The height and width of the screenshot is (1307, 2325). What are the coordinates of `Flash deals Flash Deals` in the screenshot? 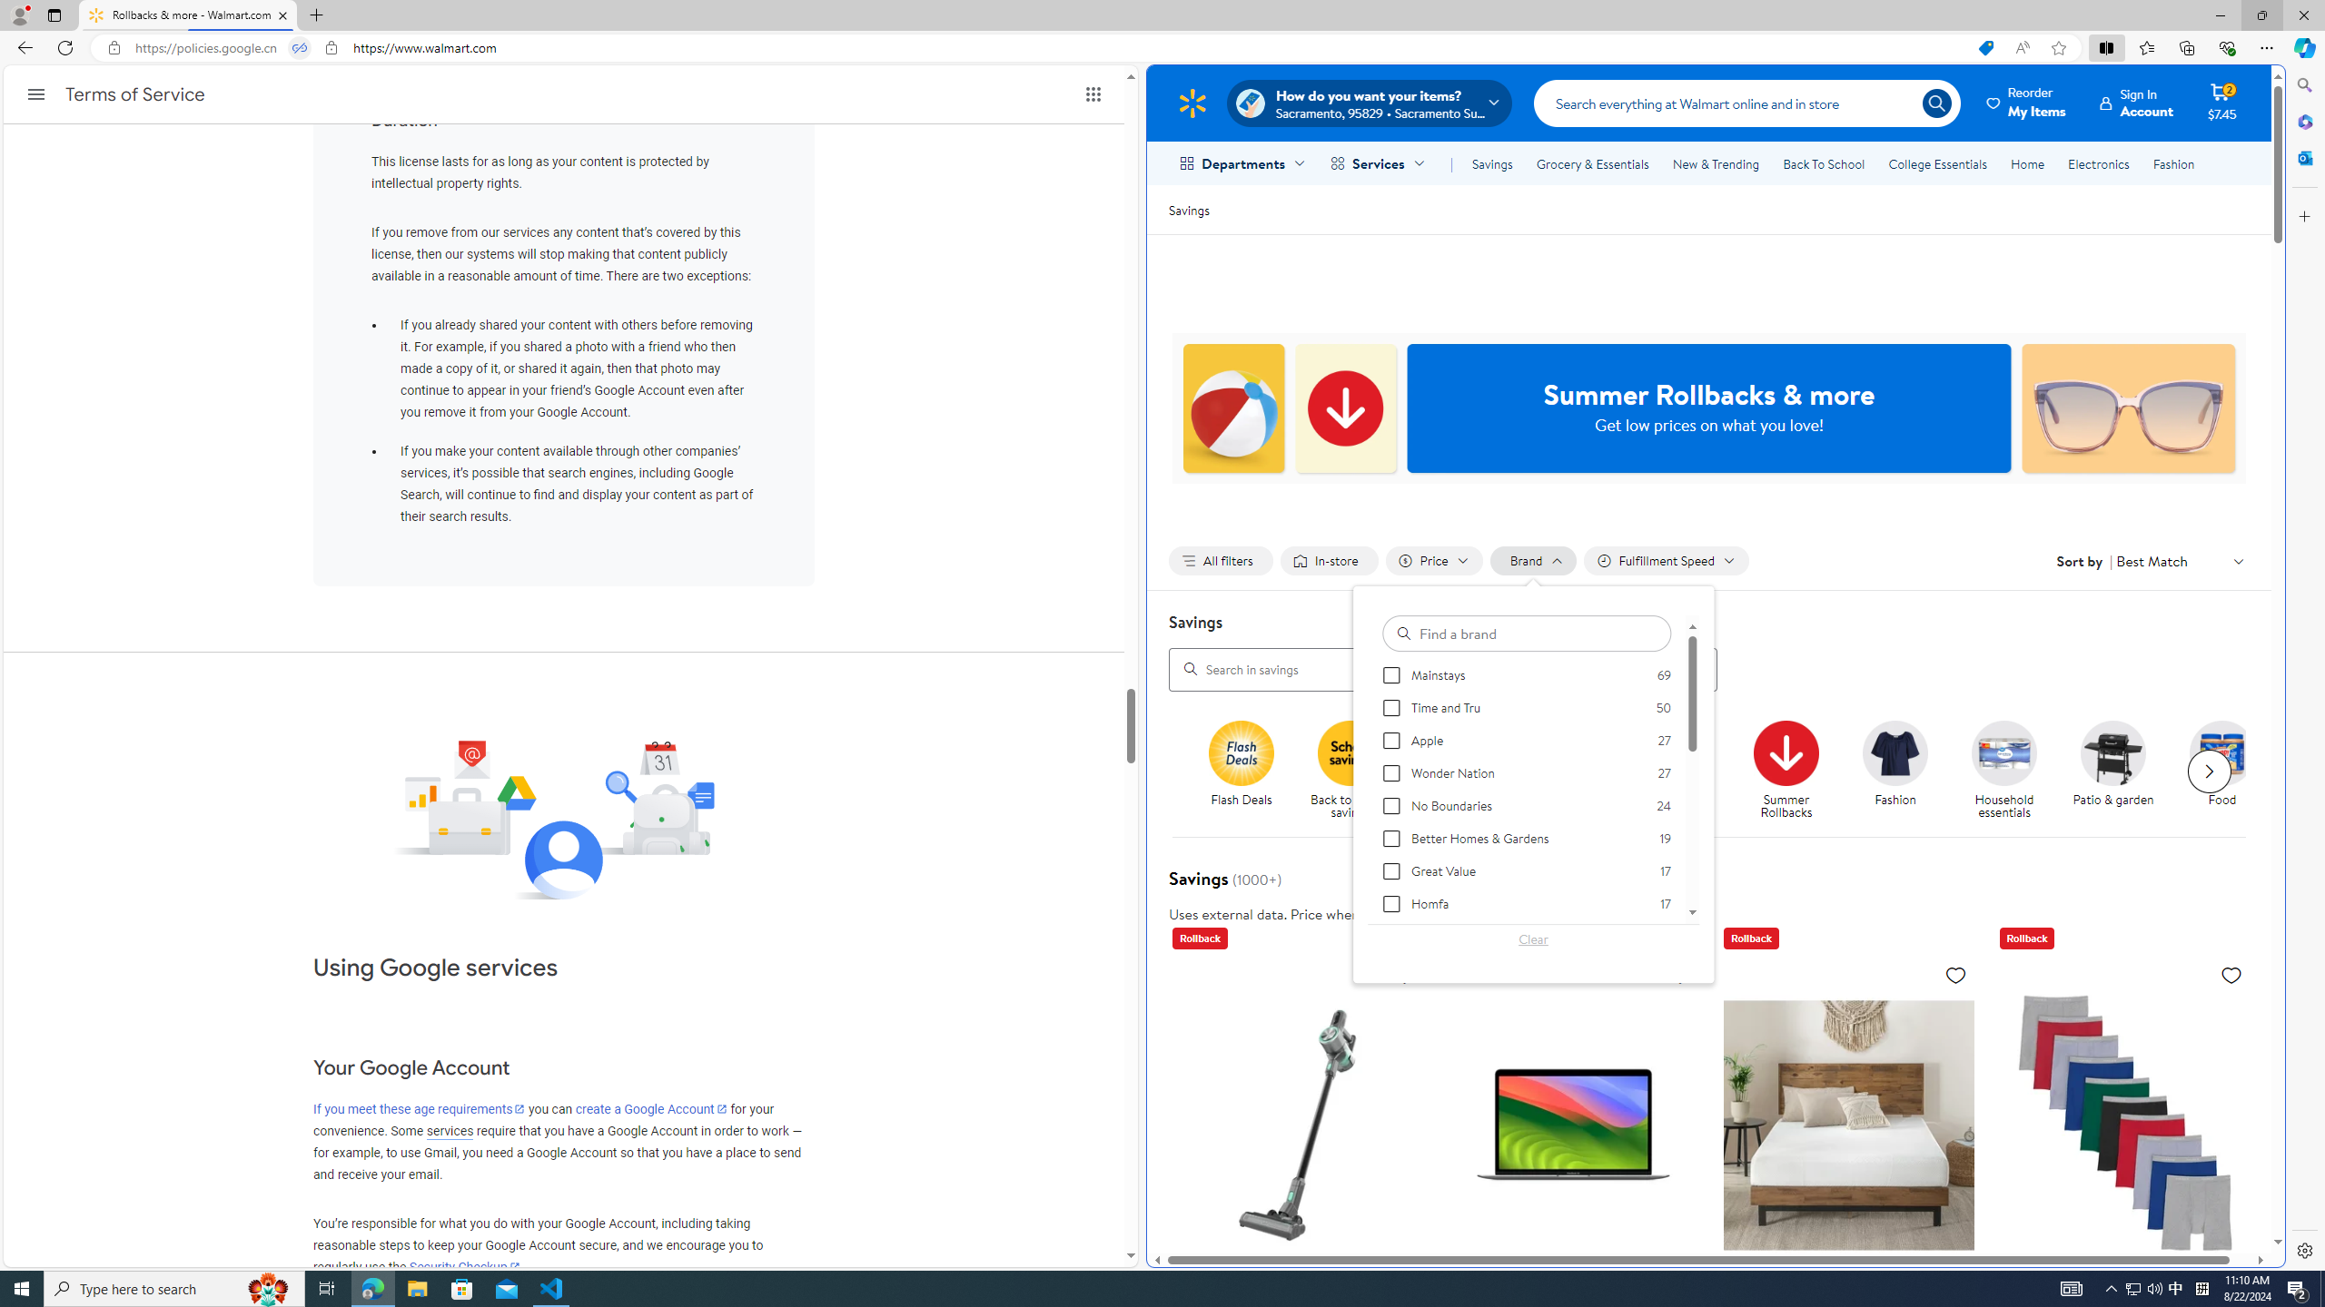 It's located at (1241, 764).